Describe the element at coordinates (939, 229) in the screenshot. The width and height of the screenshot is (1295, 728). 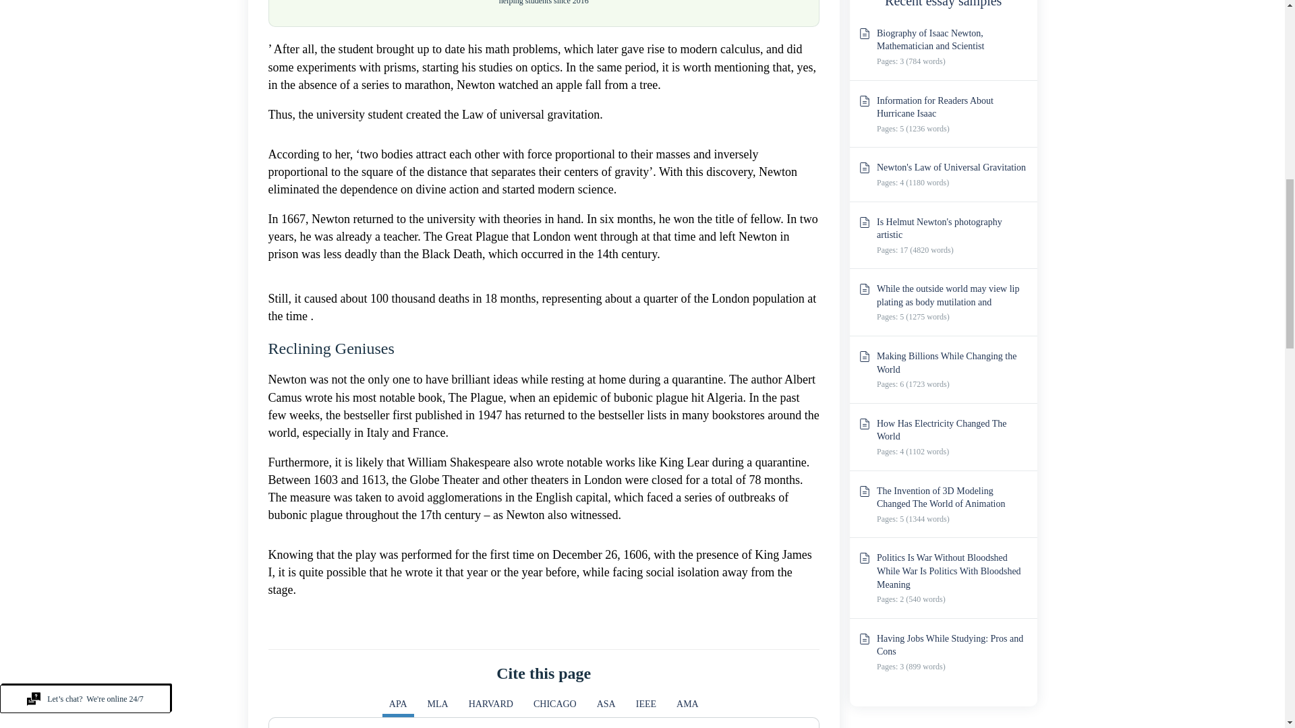
I see `Is Helmut Newton's photography artistic` at that location.